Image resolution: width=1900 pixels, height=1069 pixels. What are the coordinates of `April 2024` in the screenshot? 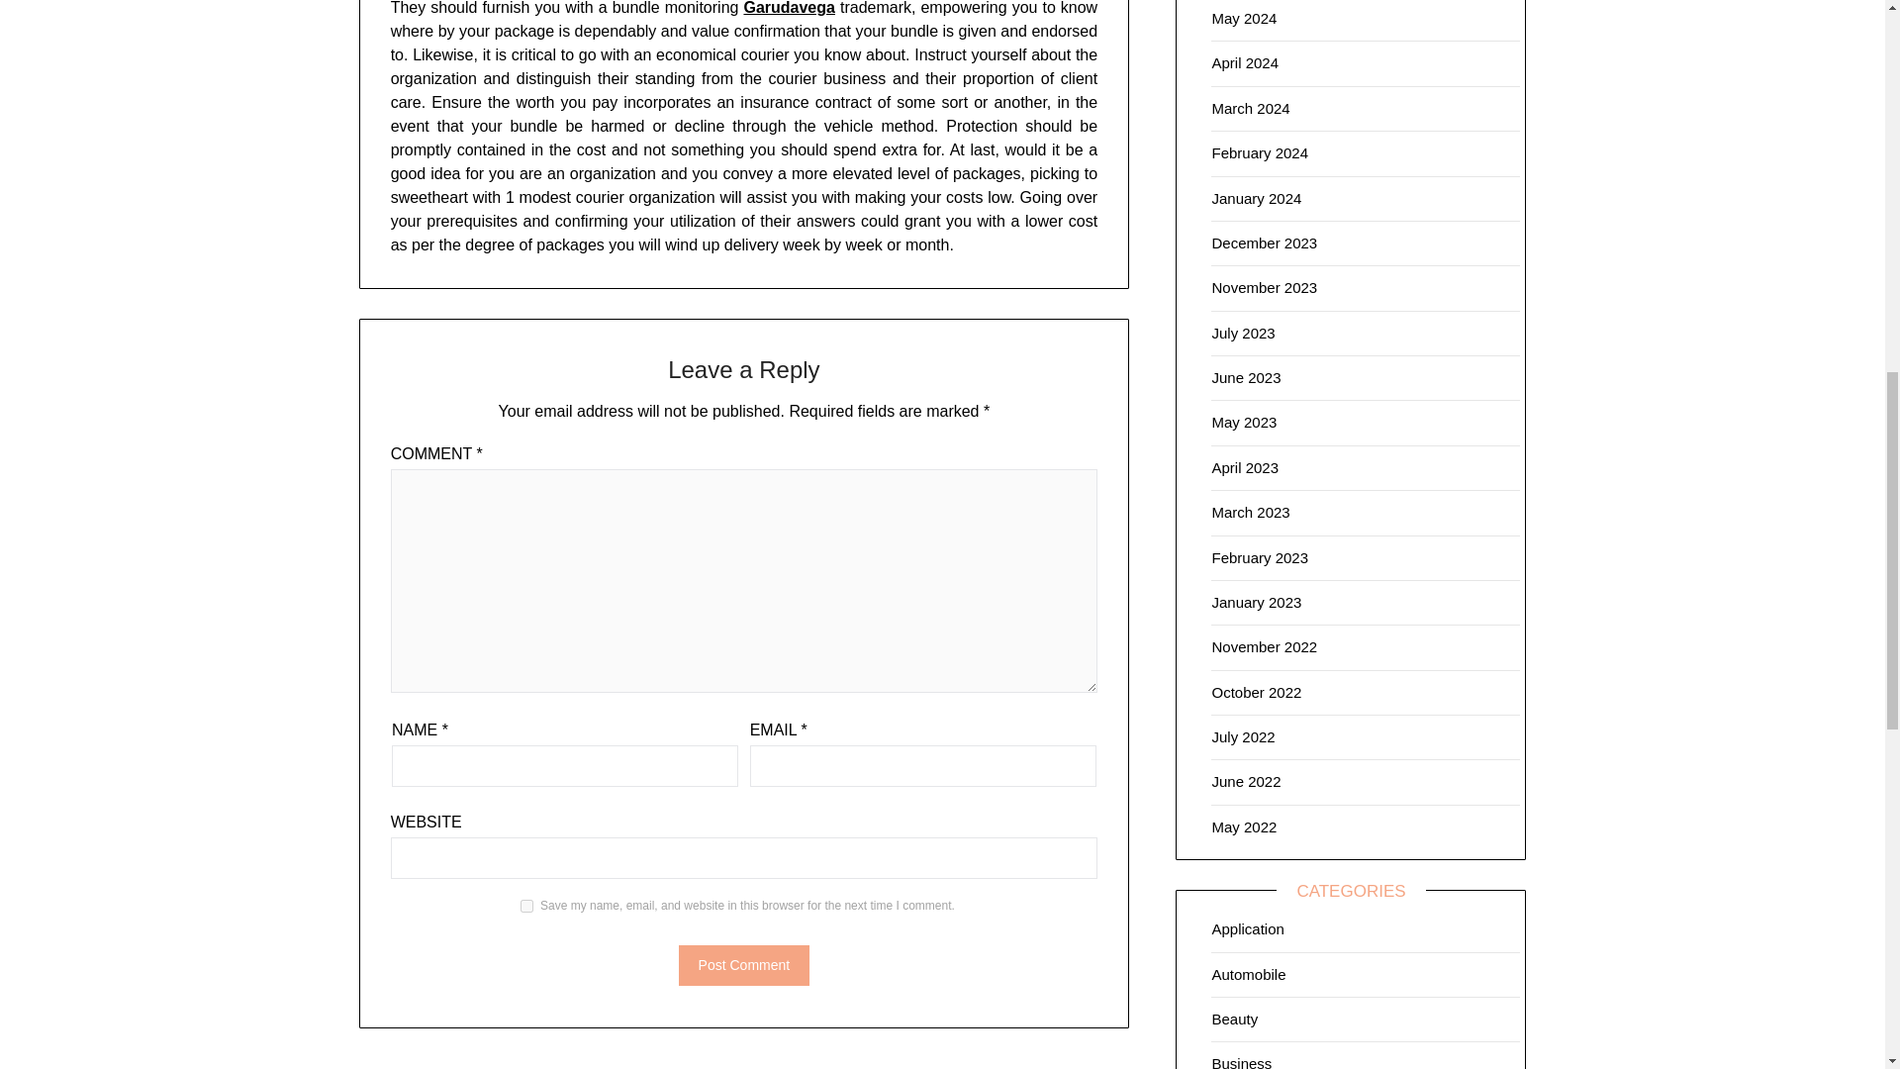 It's located at (1245, 63).